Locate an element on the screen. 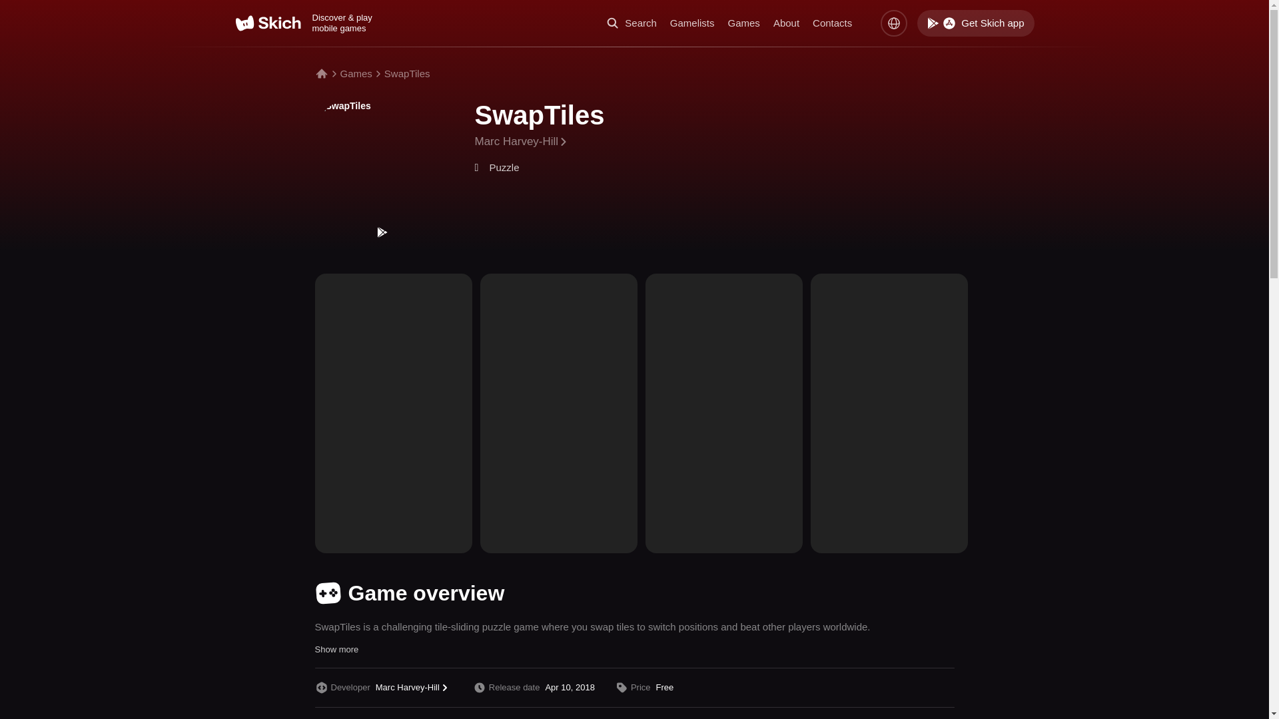 Image resolution: width=1279 pixels, height=719 pixels. Search is located at coordinates (632, 23).